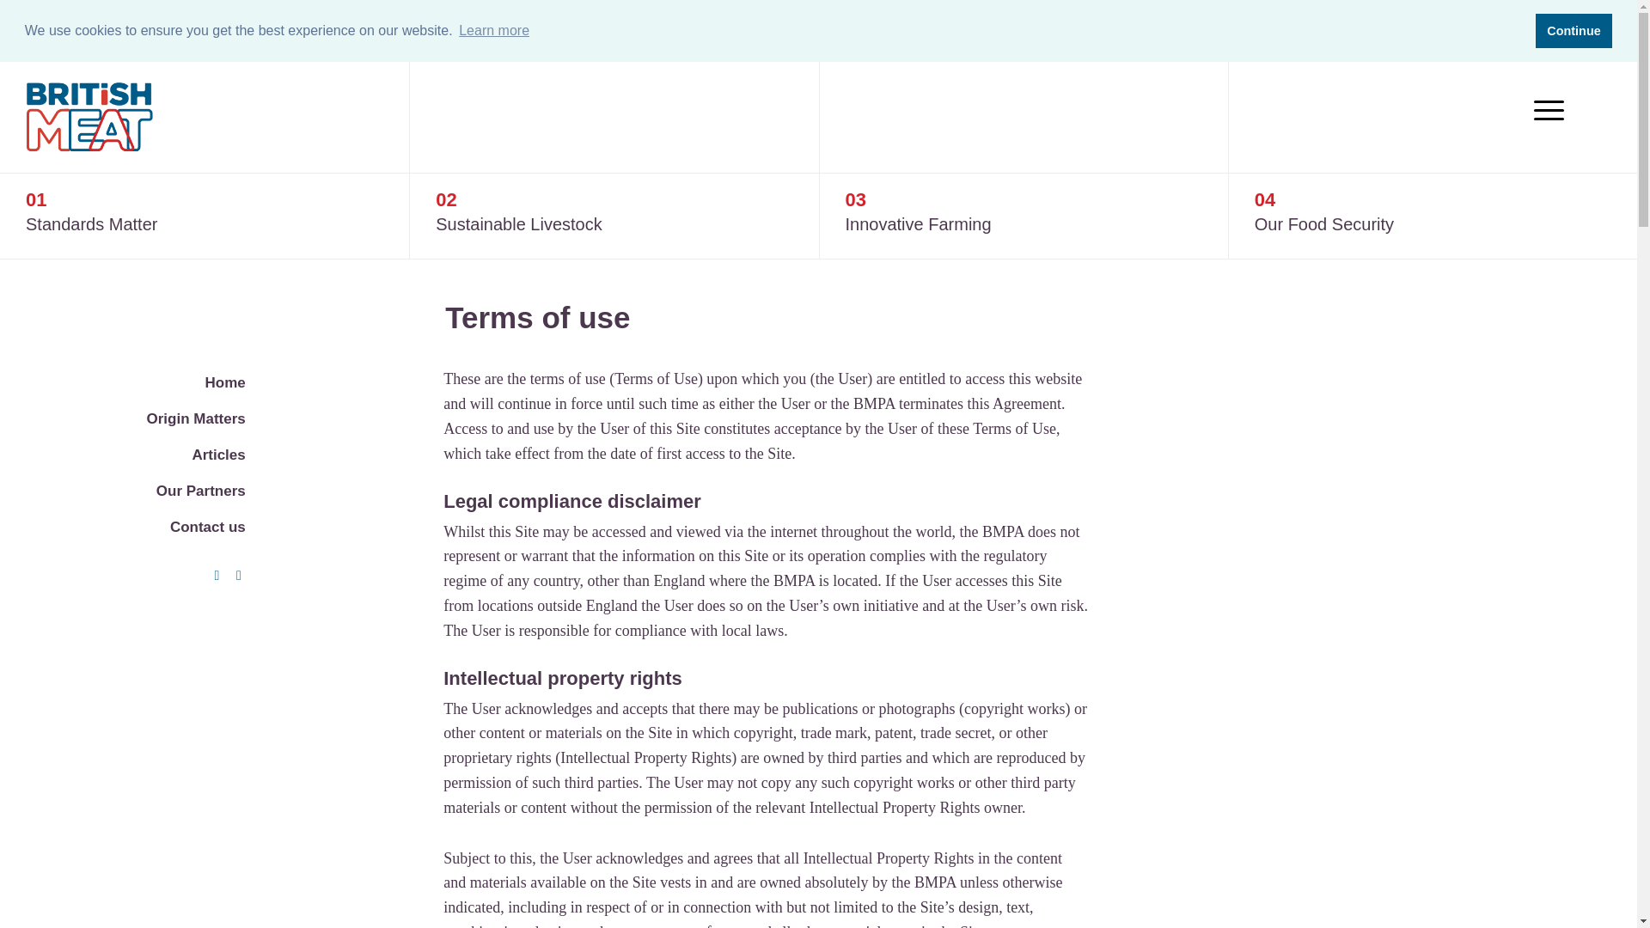 Image resolution: width=1650 pixels, height=928 pixels. I want to click on Standards Matter, so click(91, 223).